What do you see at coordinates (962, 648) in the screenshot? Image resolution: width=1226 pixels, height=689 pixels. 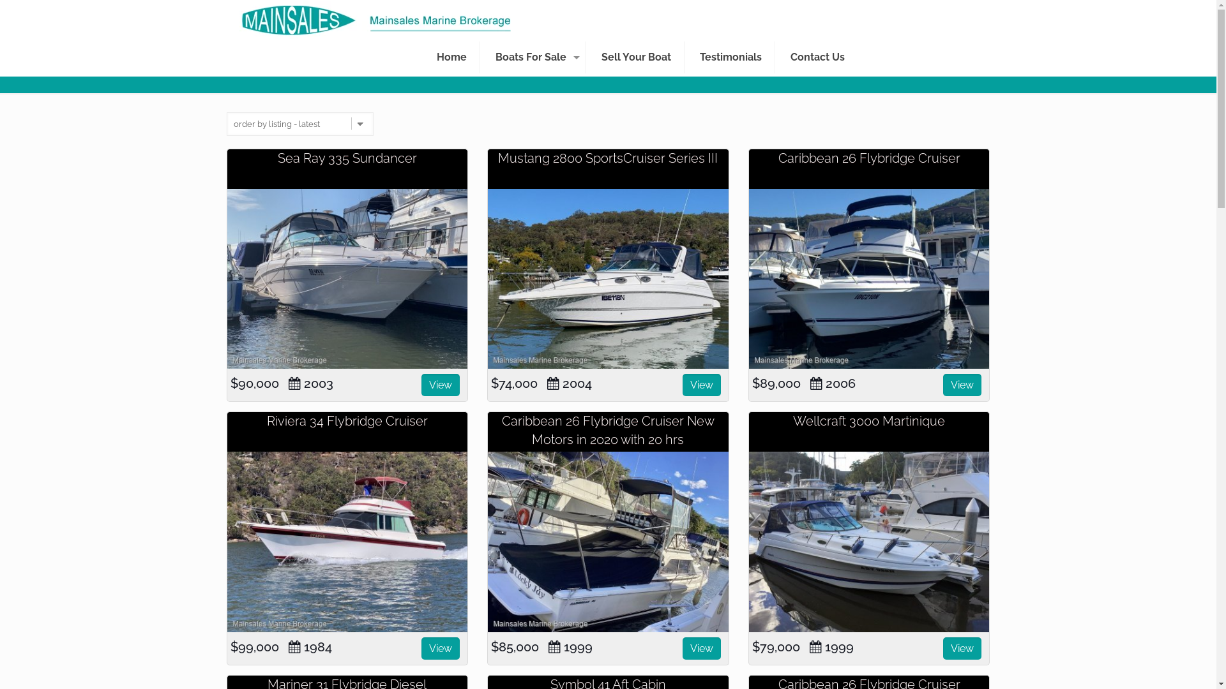 I see `View` at bounding box center [962, 648].